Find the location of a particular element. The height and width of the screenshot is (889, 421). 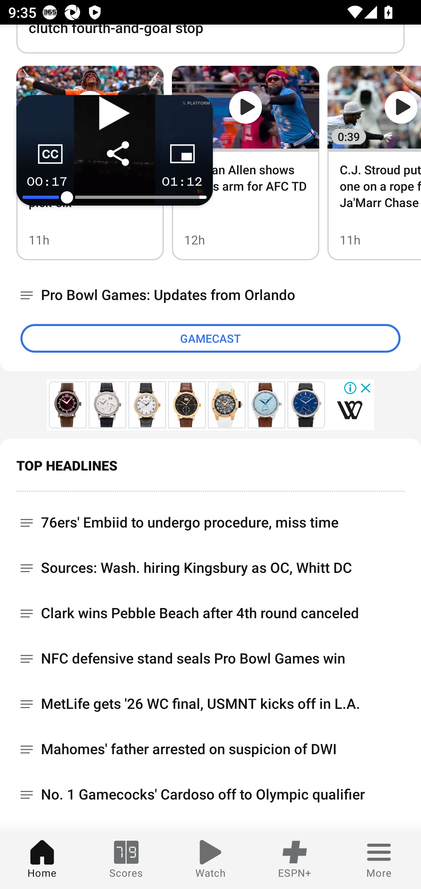

More is located at coordinates (379, 860).